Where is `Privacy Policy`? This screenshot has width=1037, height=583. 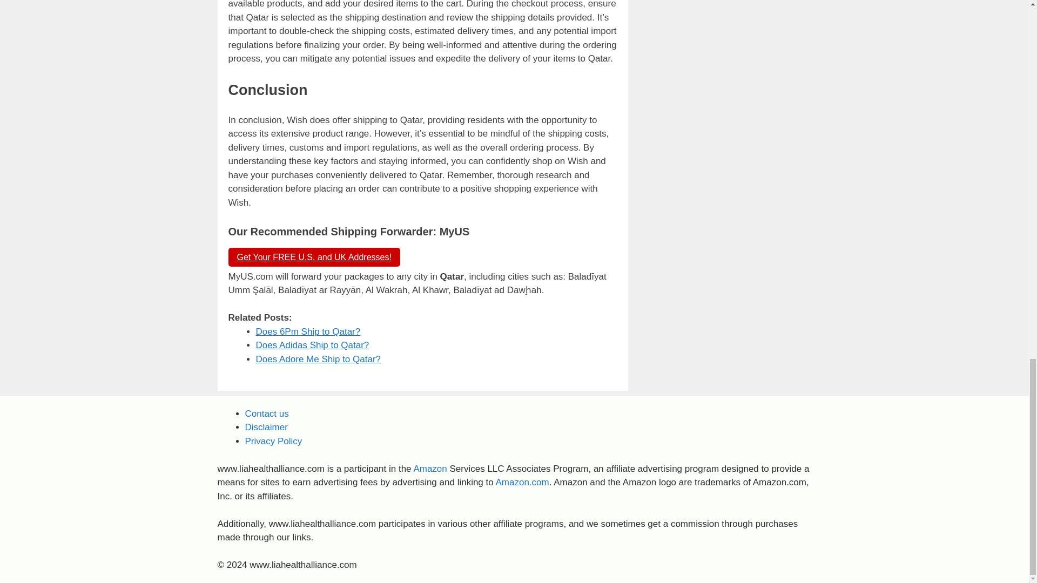
Privacy Policy is located at coordinates (273, 441).